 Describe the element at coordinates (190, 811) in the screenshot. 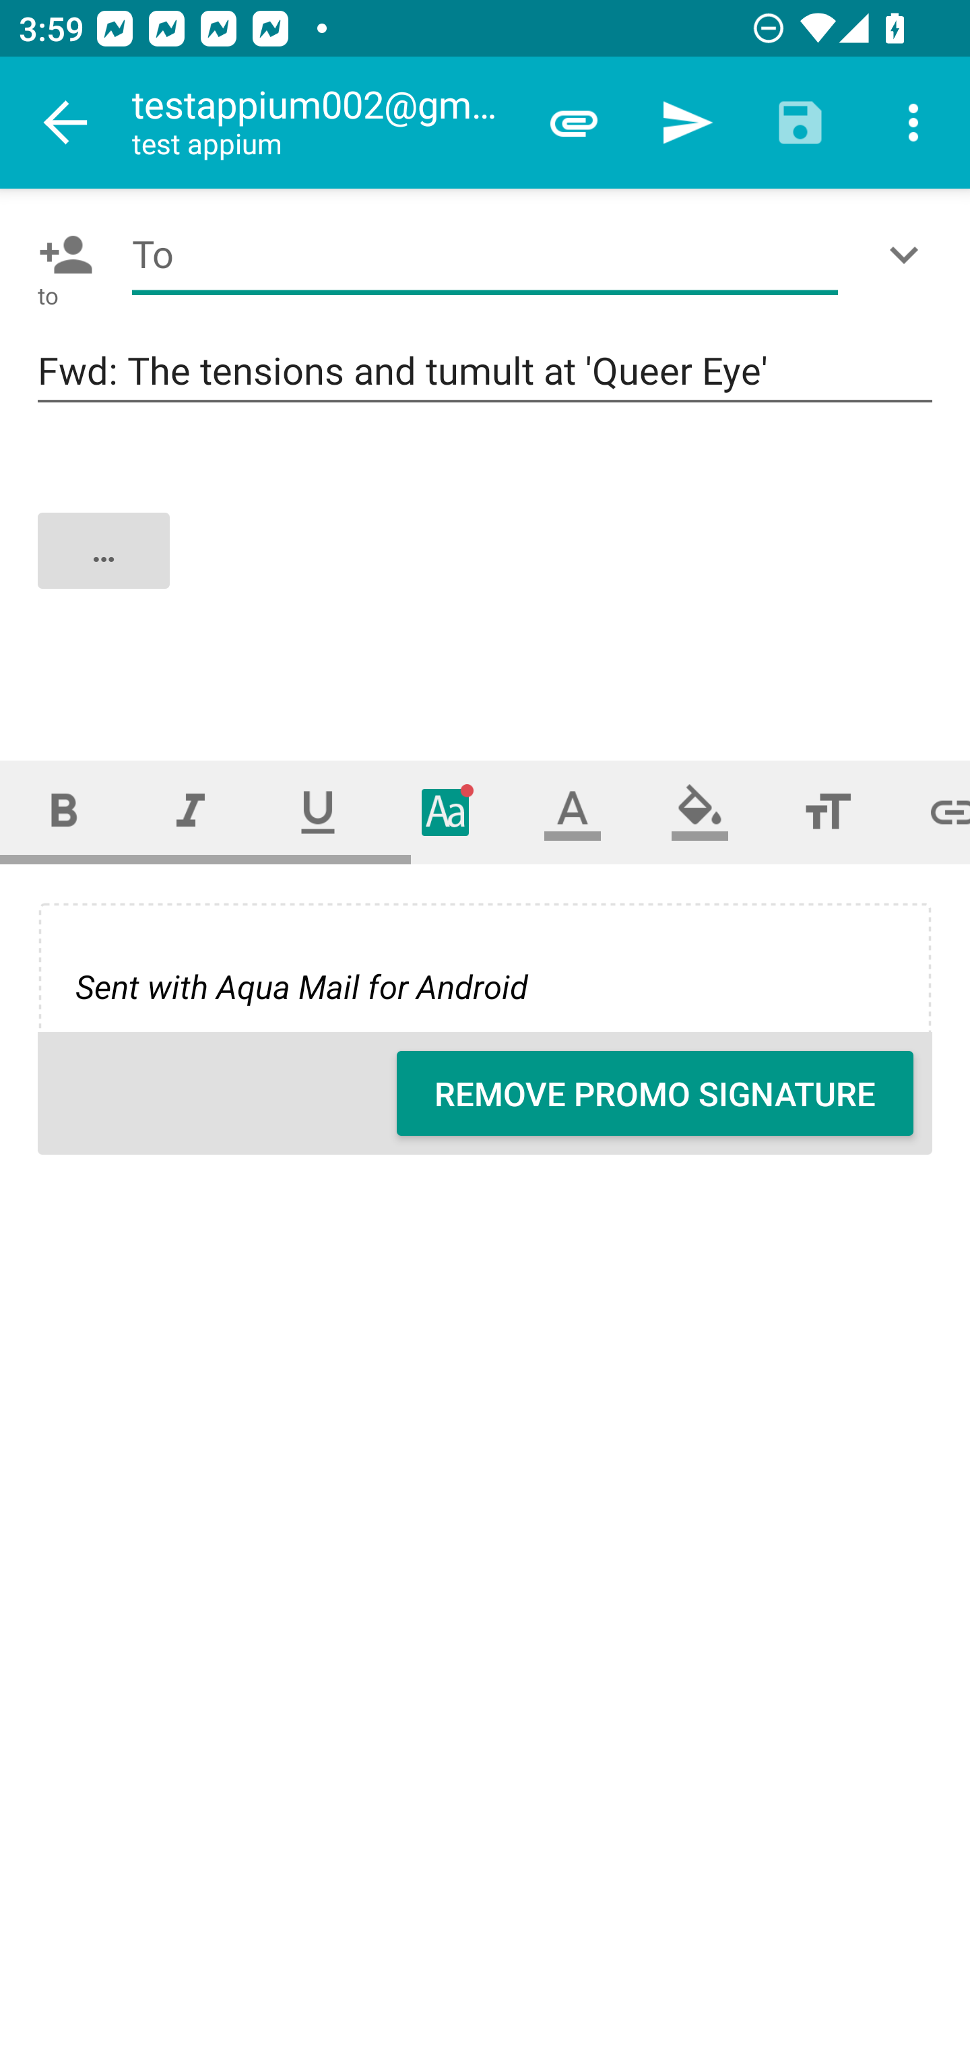

I see `Italic` at that location.